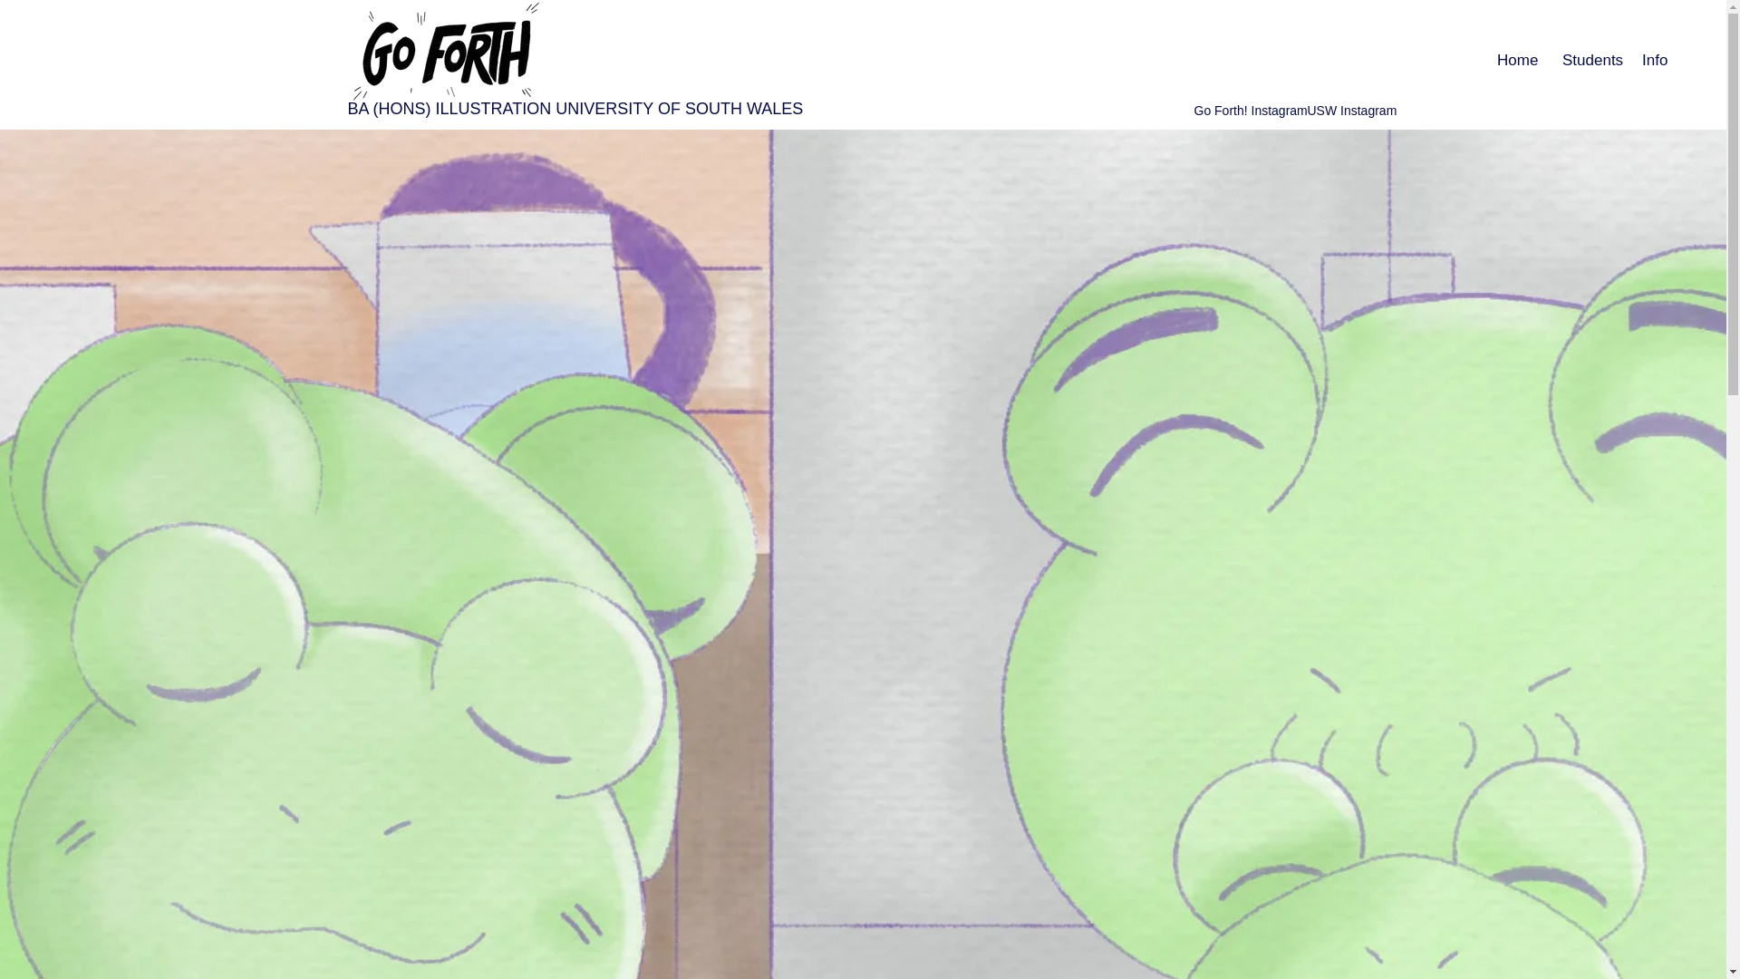 This screenshot has height=979, width=1740. What do you see at coordinates (1351, 111) in the screenshot?
I see `USW Instagram` at bounding box center [1351, 111].